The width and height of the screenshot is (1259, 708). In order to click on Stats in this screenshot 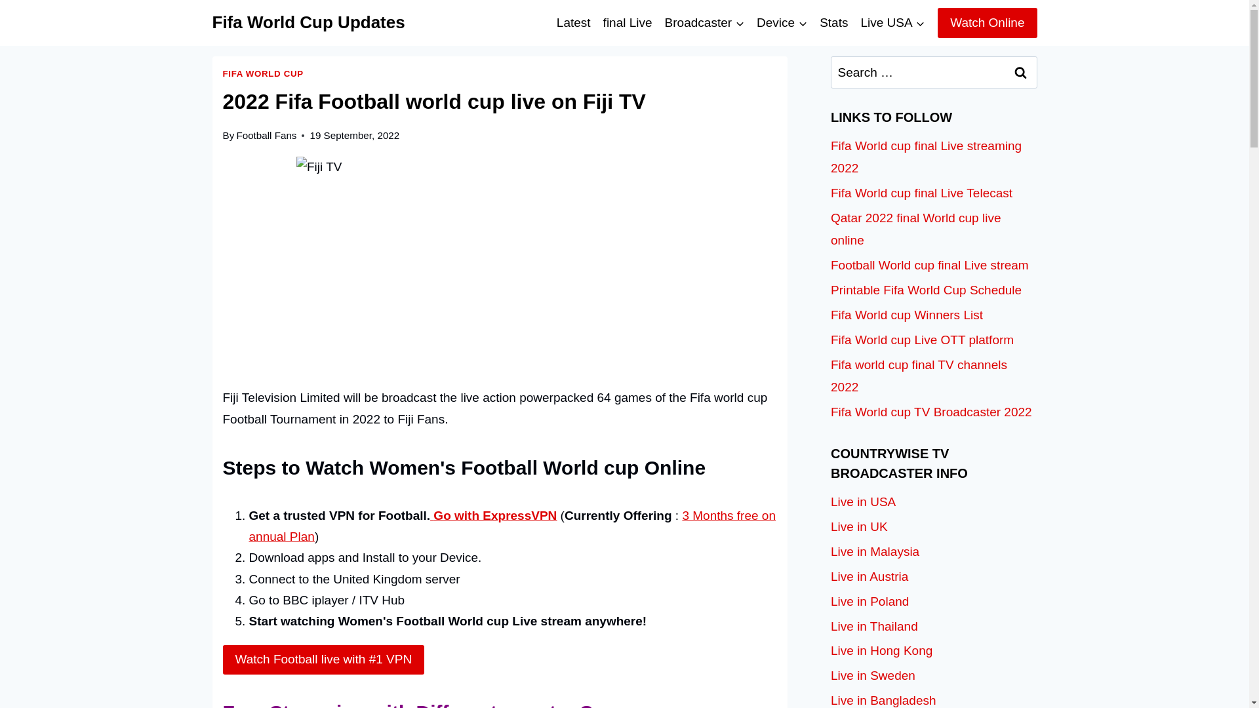, I will do `click(834, 22)`.